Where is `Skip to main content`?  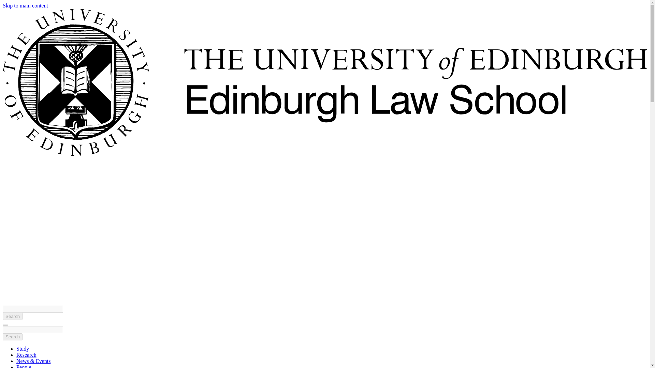 Skip to main content is located at coordinates (25, 5).